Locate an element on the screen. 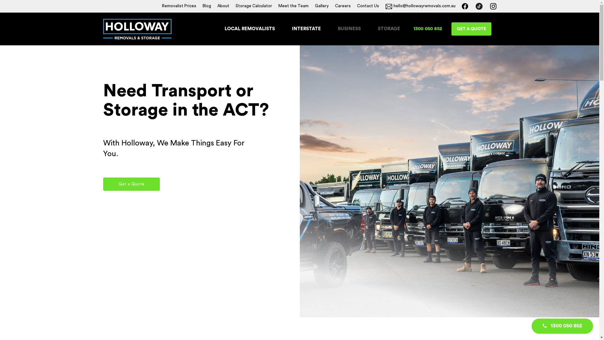 This screenshot has width=604, height=340. Careers is located at coordinates (343, 6).